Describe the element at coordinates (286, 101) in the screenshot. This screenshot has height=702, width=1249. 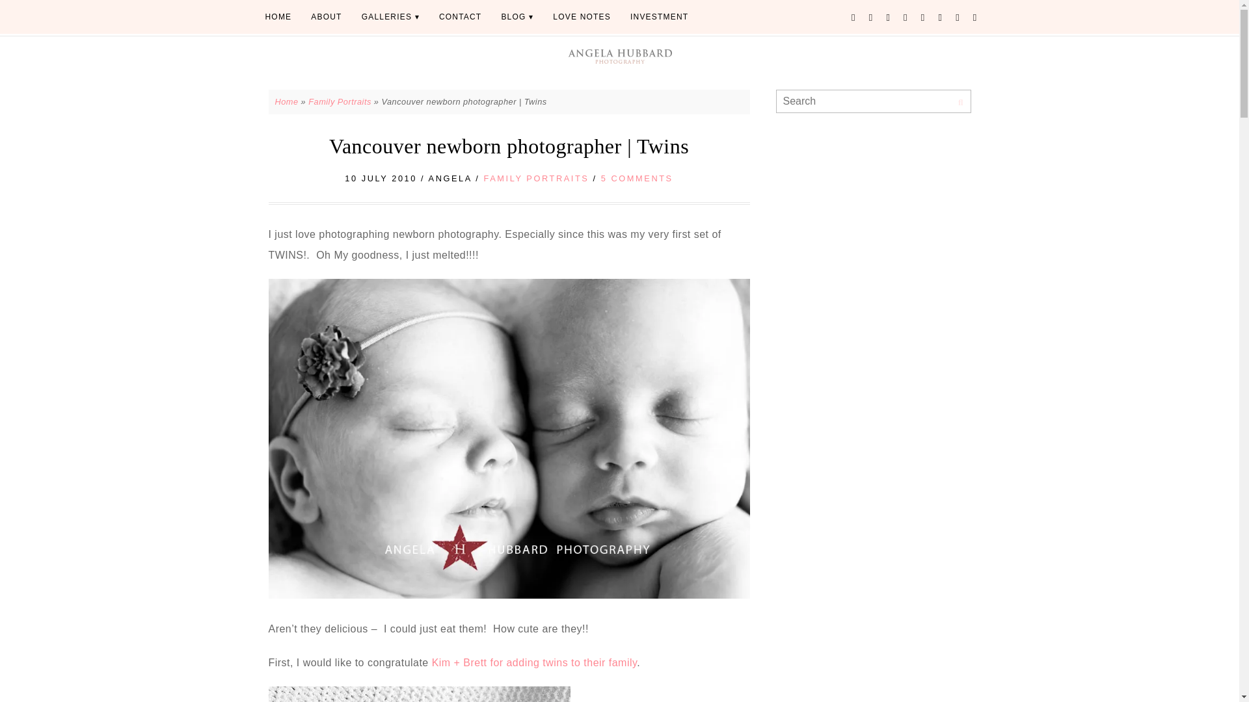
I see `Home` at that location.